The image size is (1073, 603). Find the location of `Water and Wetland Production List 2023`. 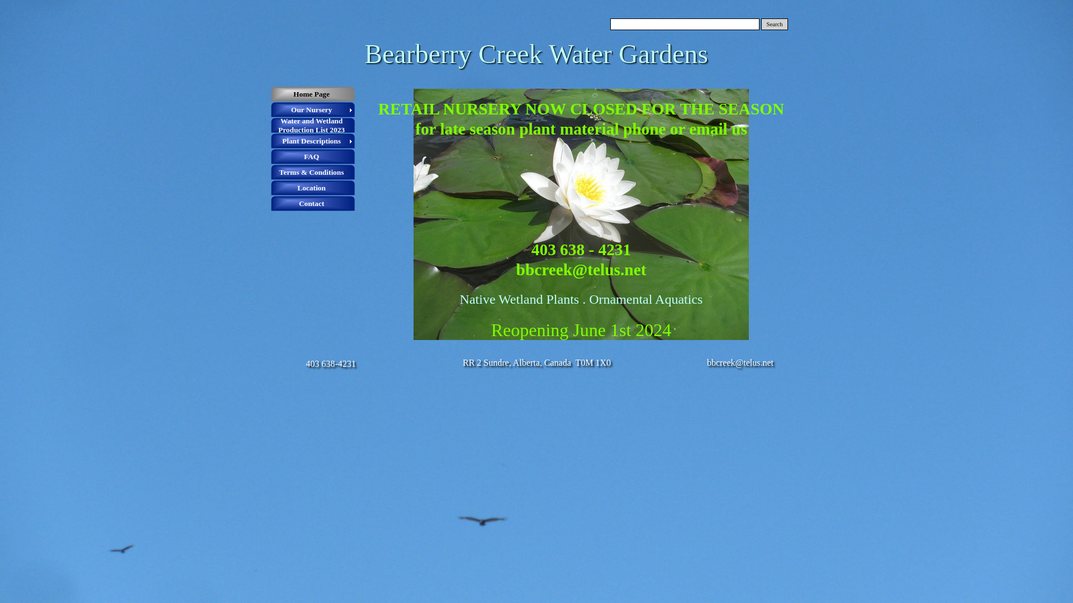

Water and Wetland Production List 2023 is located at coordinates (313, 126).